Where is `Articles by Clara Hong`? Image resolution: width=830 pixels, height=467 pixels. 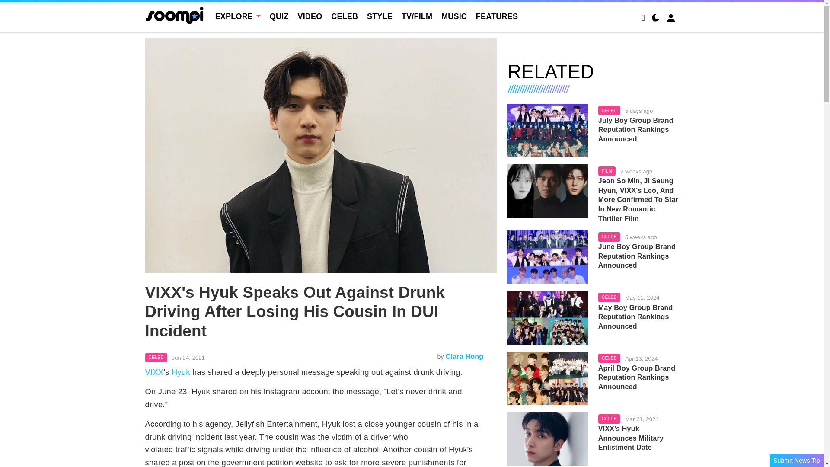 Articles by Clara Hong is located at coordinates (464, 356).